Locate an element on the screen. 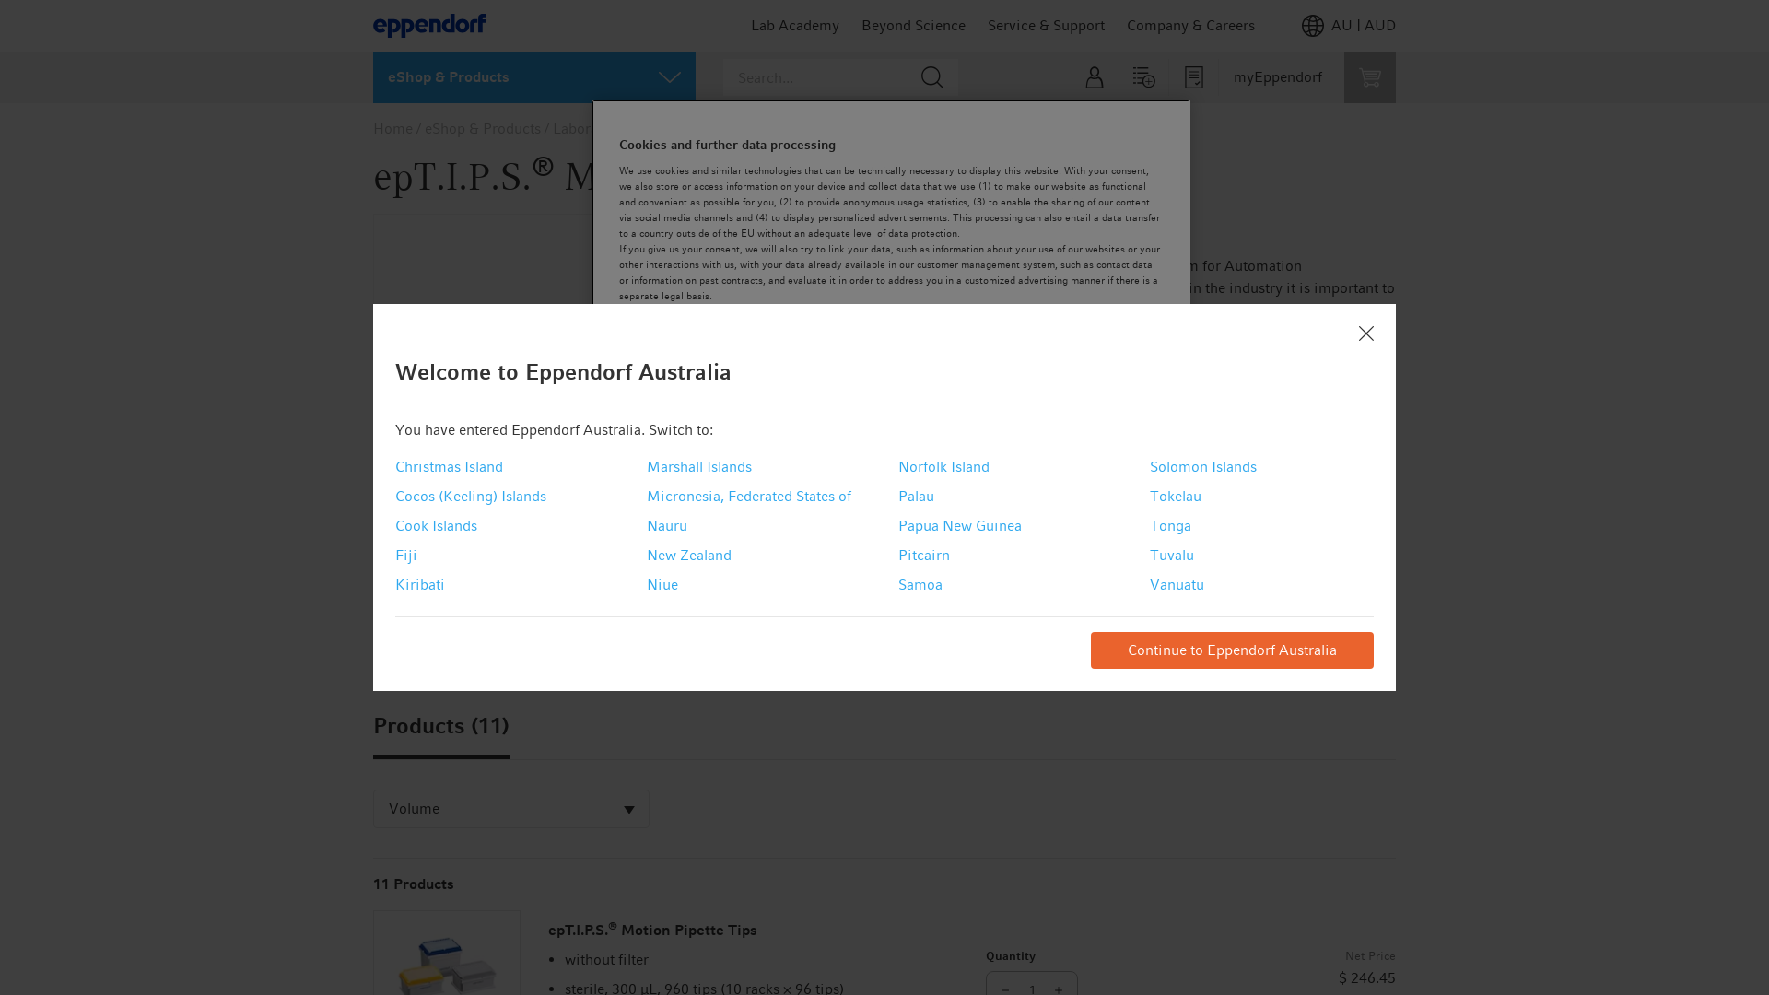 Image resolution: width=1769 pixels, height=995 pixels. Christmas Island is located at coordinates (450, 467).